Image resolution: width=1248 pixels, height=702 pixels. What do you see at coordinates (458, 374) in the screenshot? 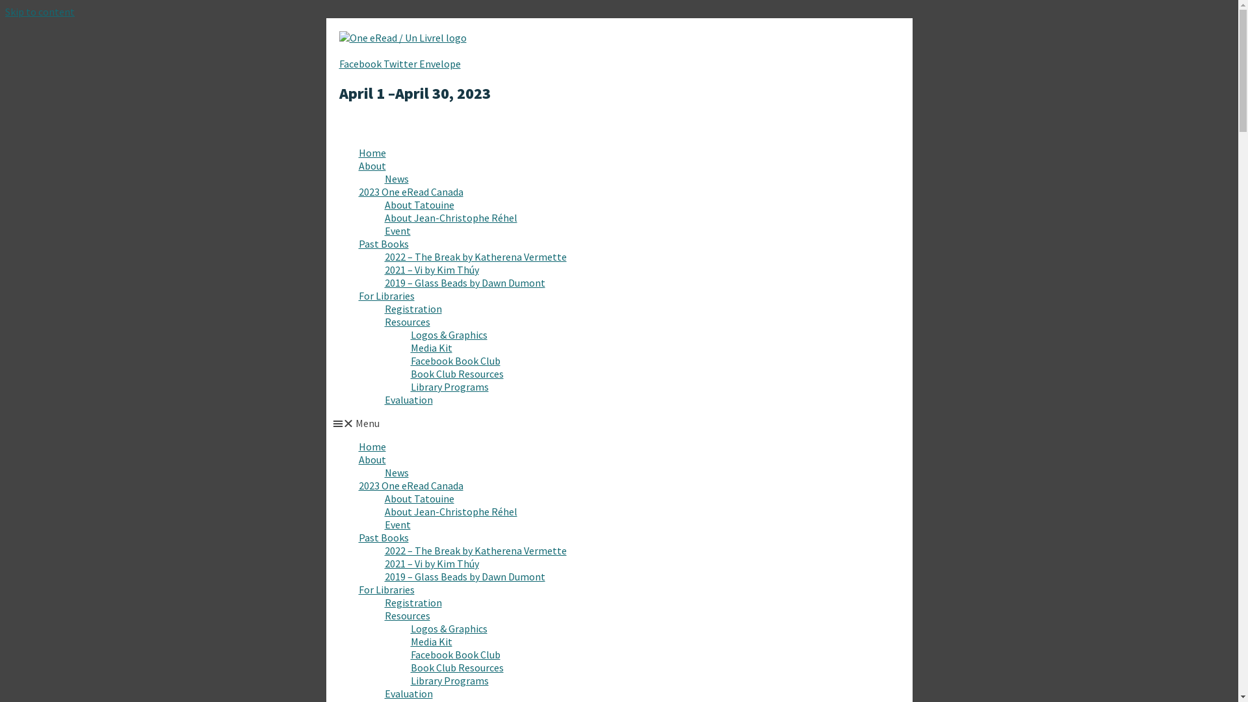
I see `Book Club Resources` at bounding box center [458, 374].